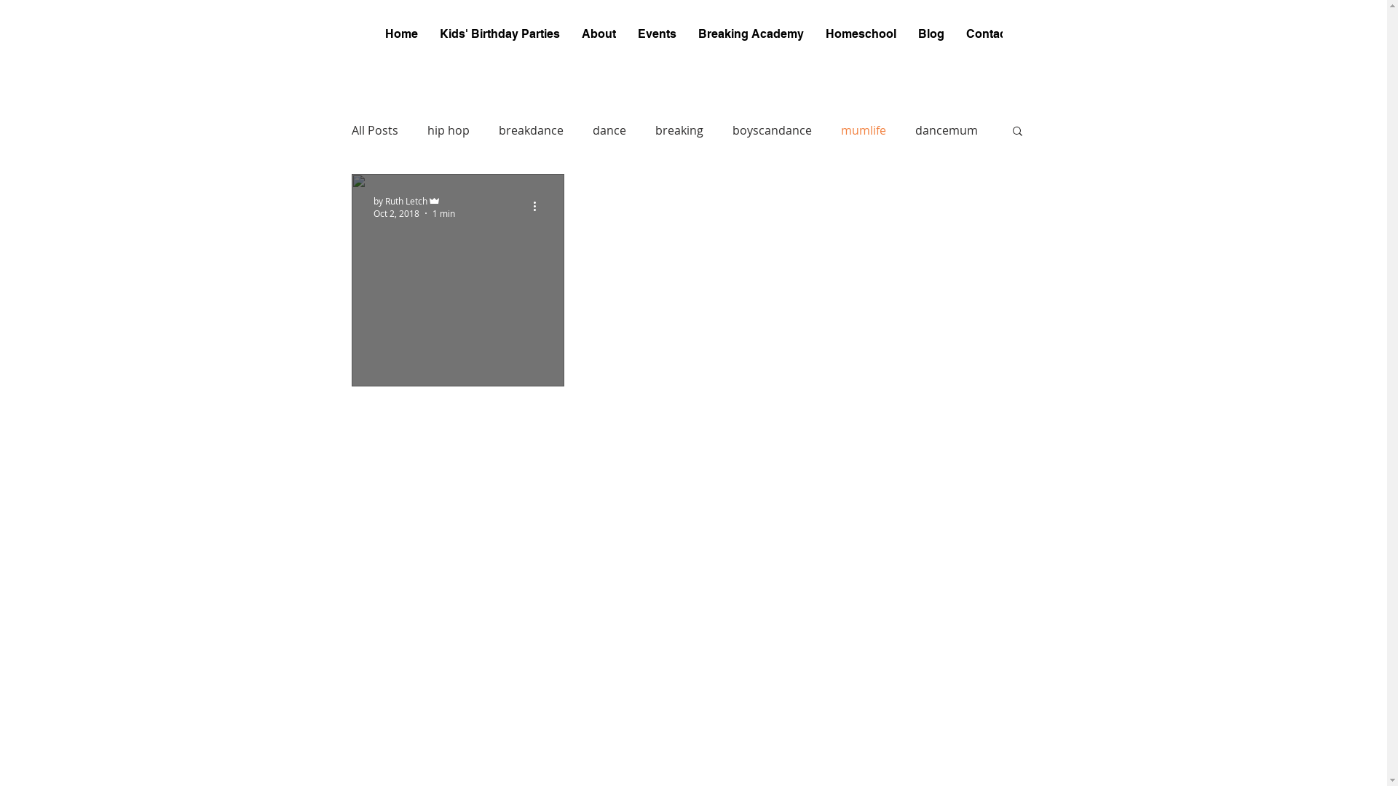 The image size is (1398, 786). Describe the element at coordinates (679, 130) in the screenshot. I see `breaking` at that location.